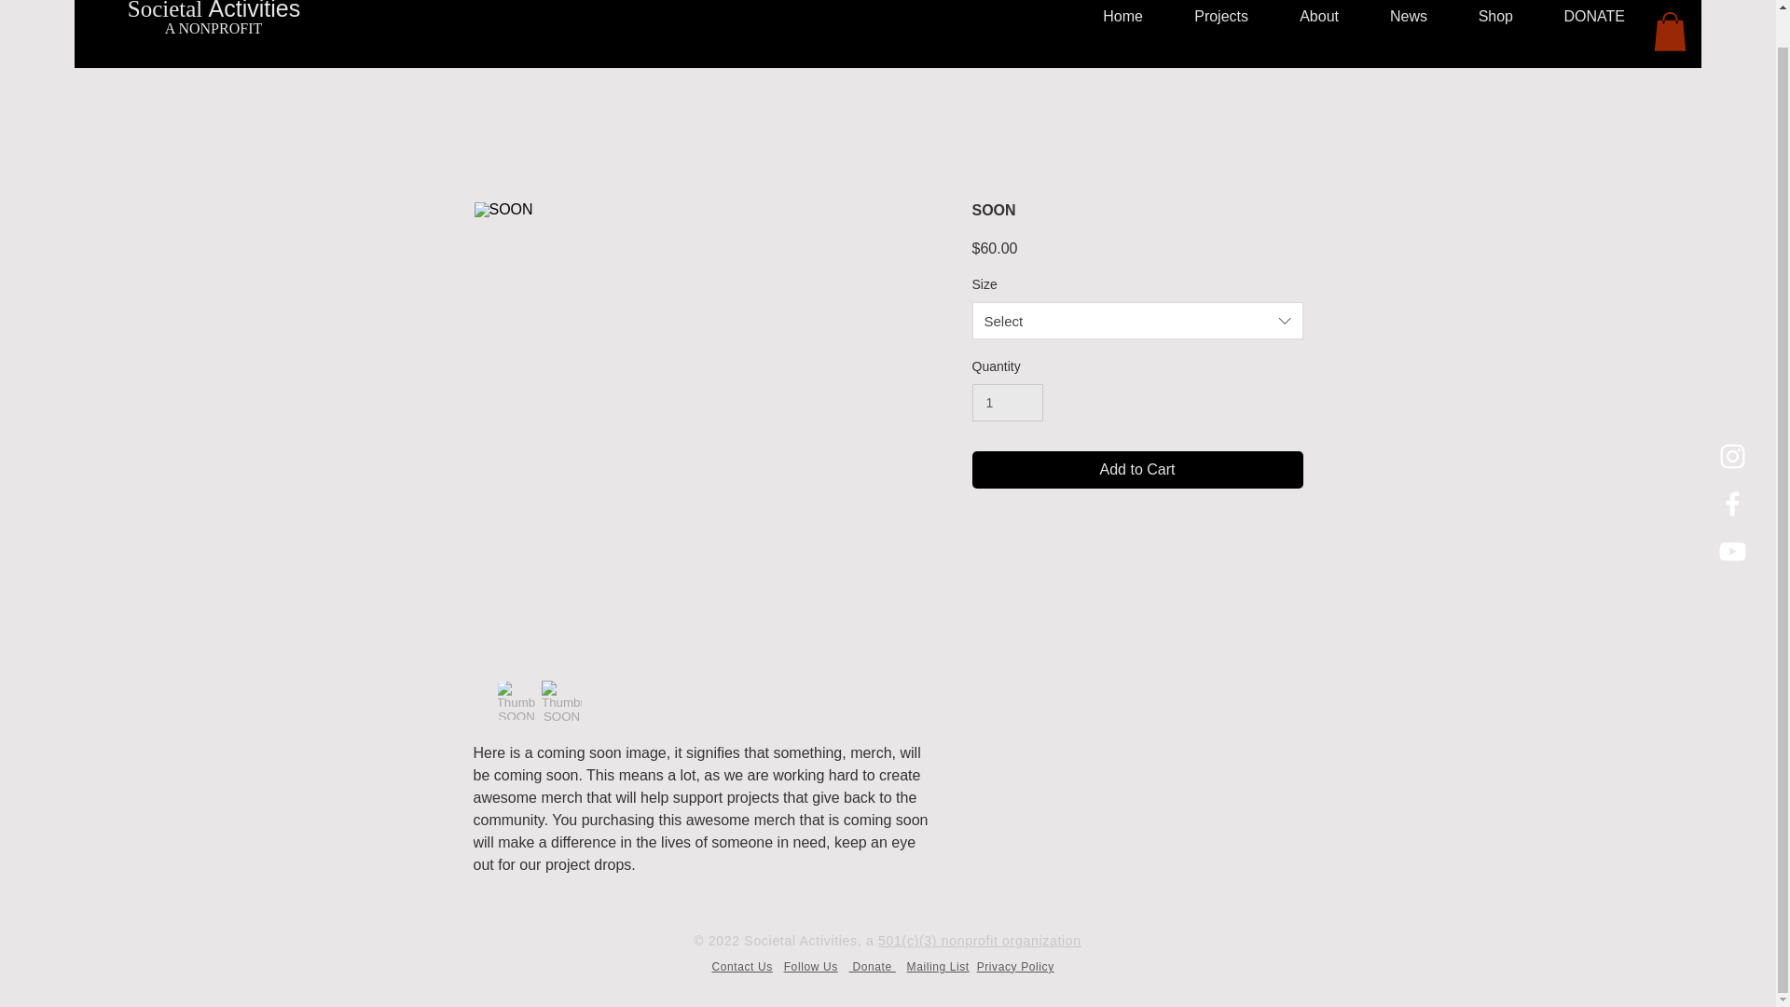 The width and height of the screenshot is (1790, 1007). What do you see at coordinates (1007, 403) in the screenshot?
I see `1` at bounding box center [1007, 403].